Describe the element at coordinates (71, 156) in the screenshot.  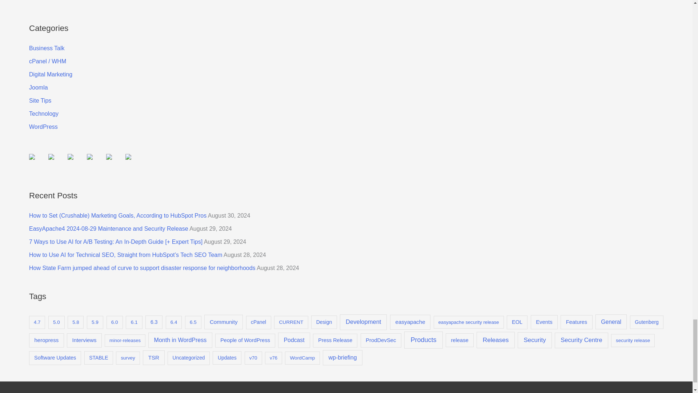
I see `Share on Reddit` at that location.